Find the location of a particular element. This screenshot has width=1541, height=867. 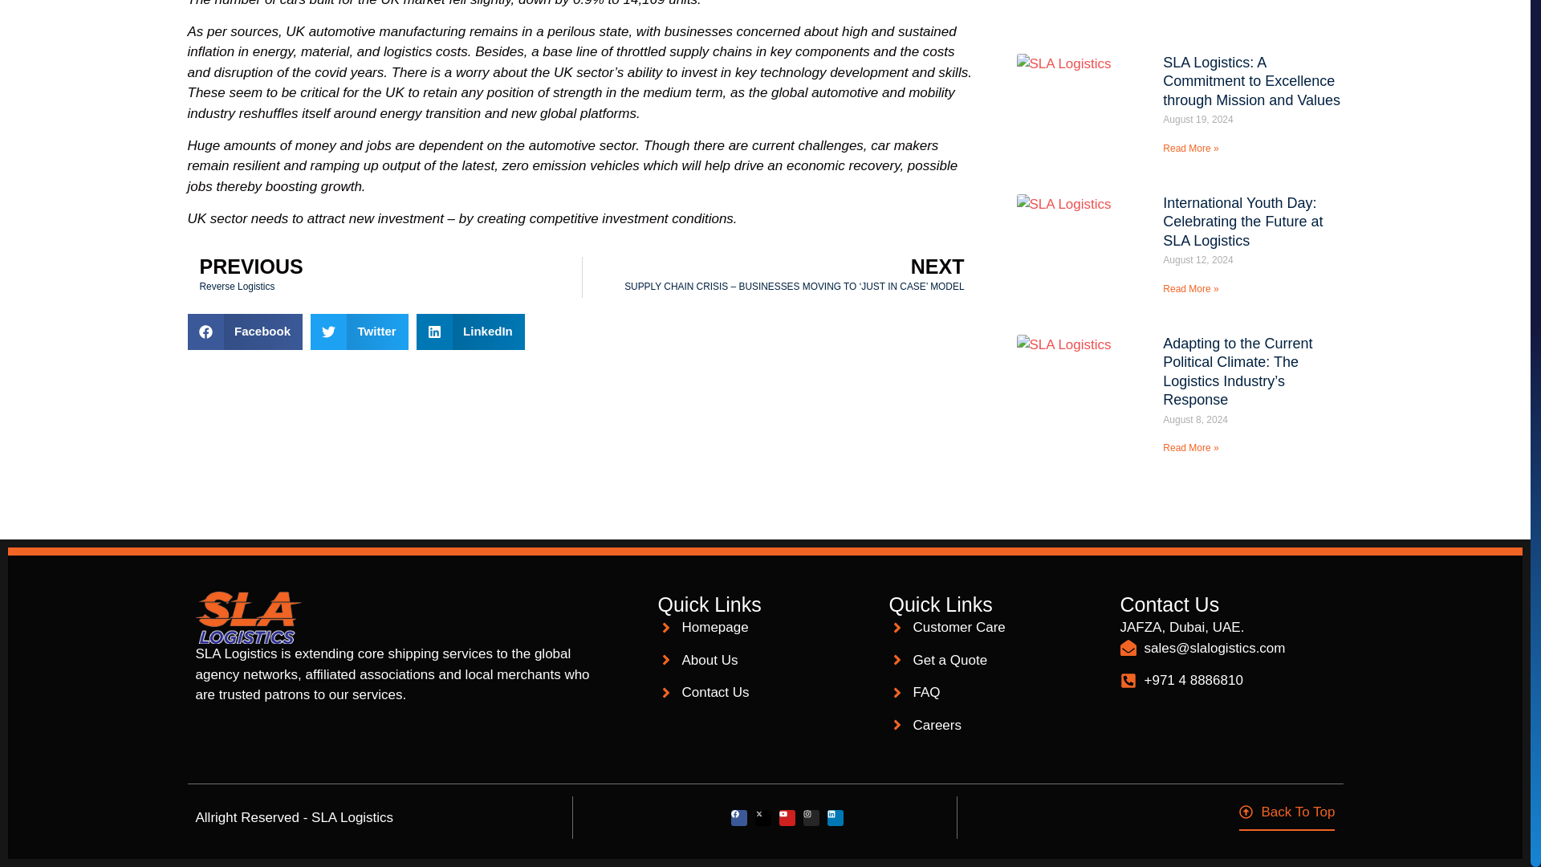

About Us is located at coordinates (766, 660).